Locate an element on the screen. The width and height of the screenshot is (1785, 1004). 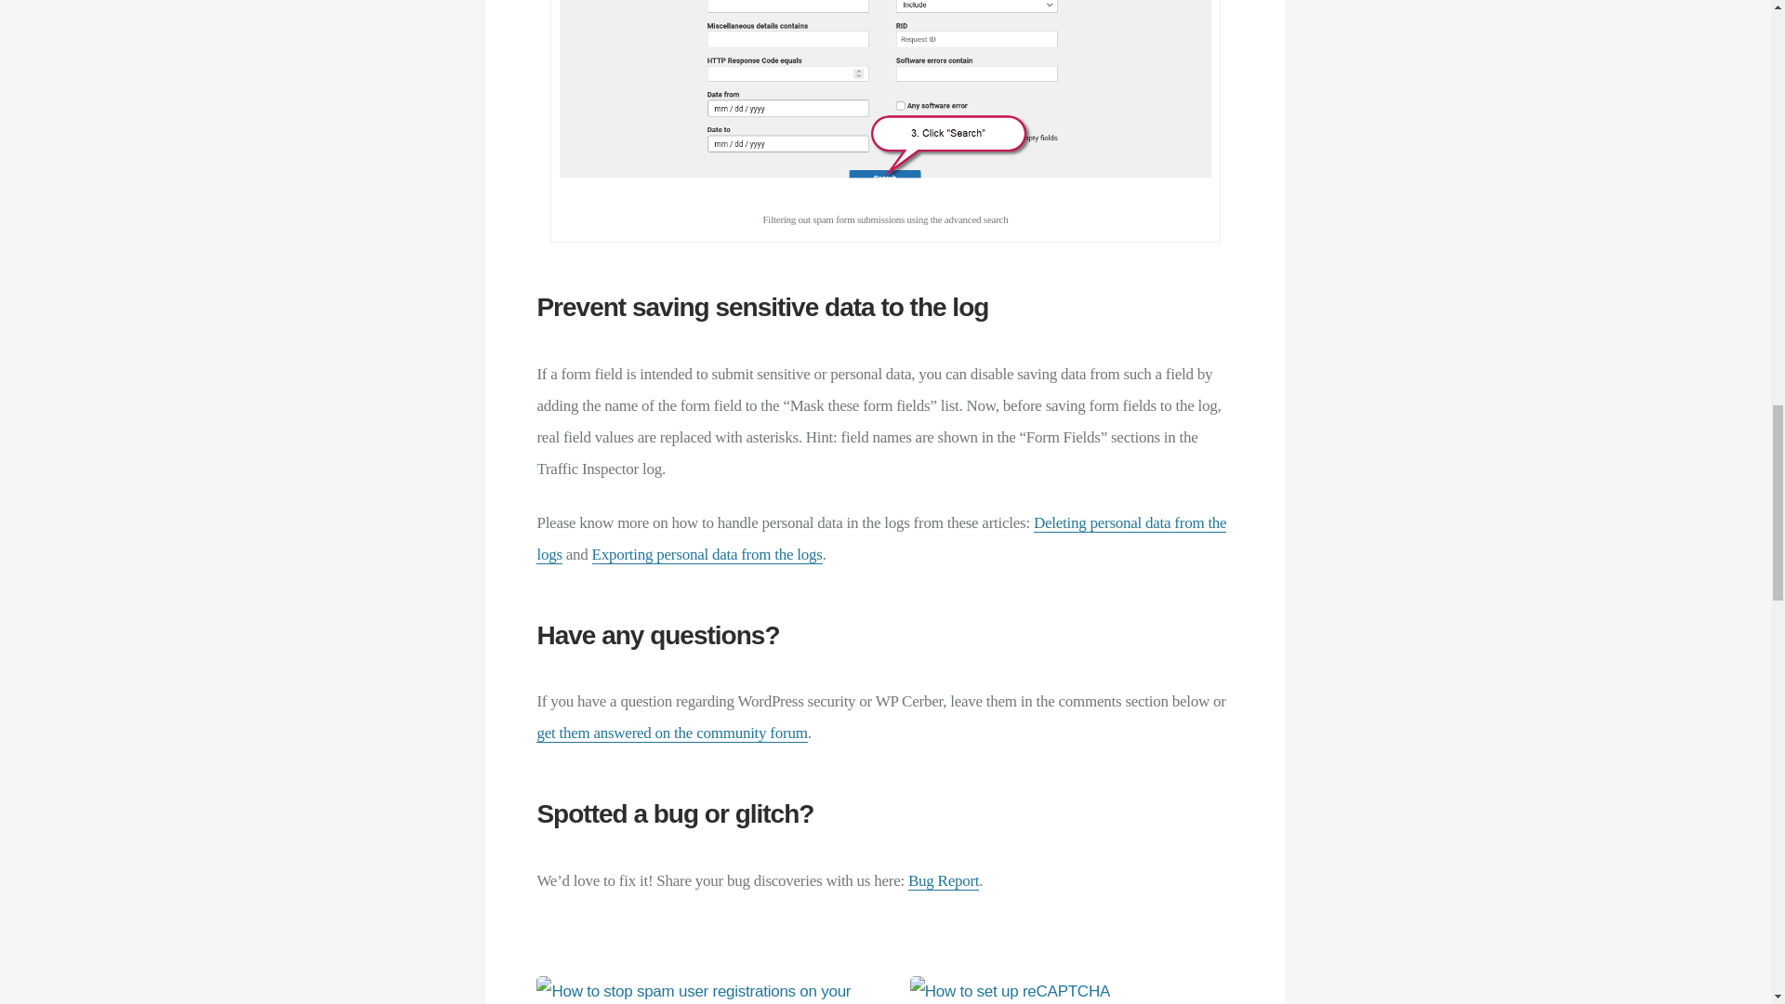
get them answered on the community forum is located at coordinates (671, 733).